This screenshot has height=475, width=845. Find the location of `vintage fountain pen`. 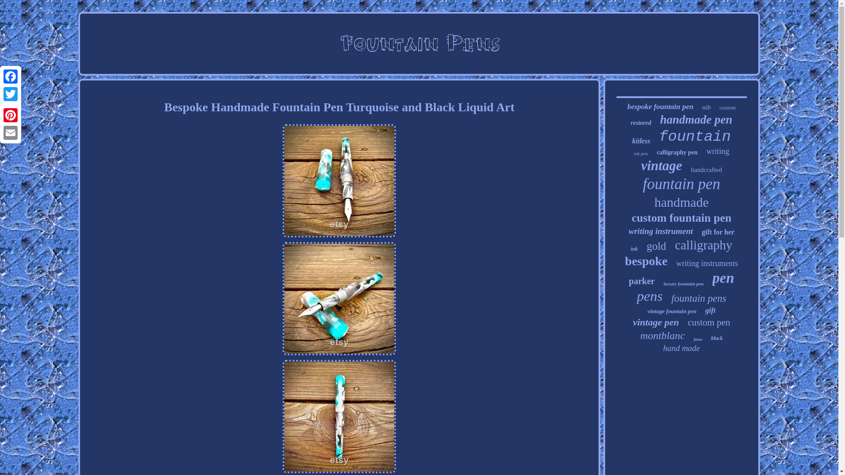

vintage fountain pen is located at coordinates (672, 311).